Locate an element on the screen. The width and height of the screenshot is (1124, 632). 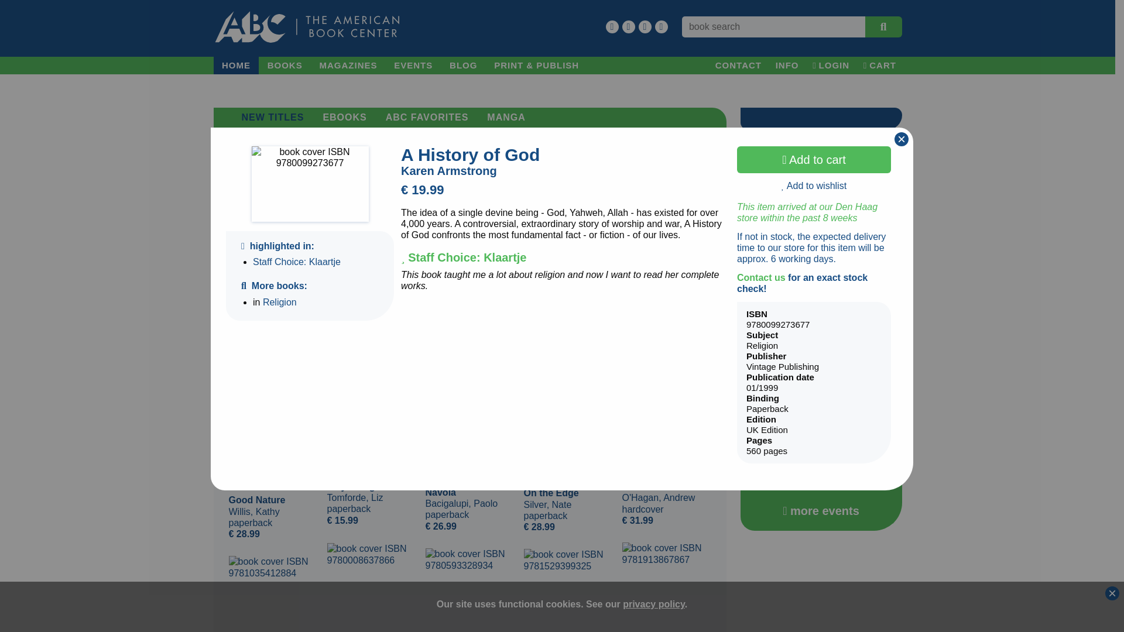
Time of the Flies is located at coordinates (666, 587).